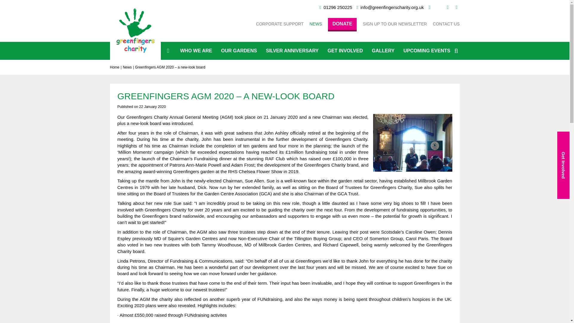  What do you see at coordinates (115, 67) in the screenshot?
I see `Home` at bounding box center [115, 67].